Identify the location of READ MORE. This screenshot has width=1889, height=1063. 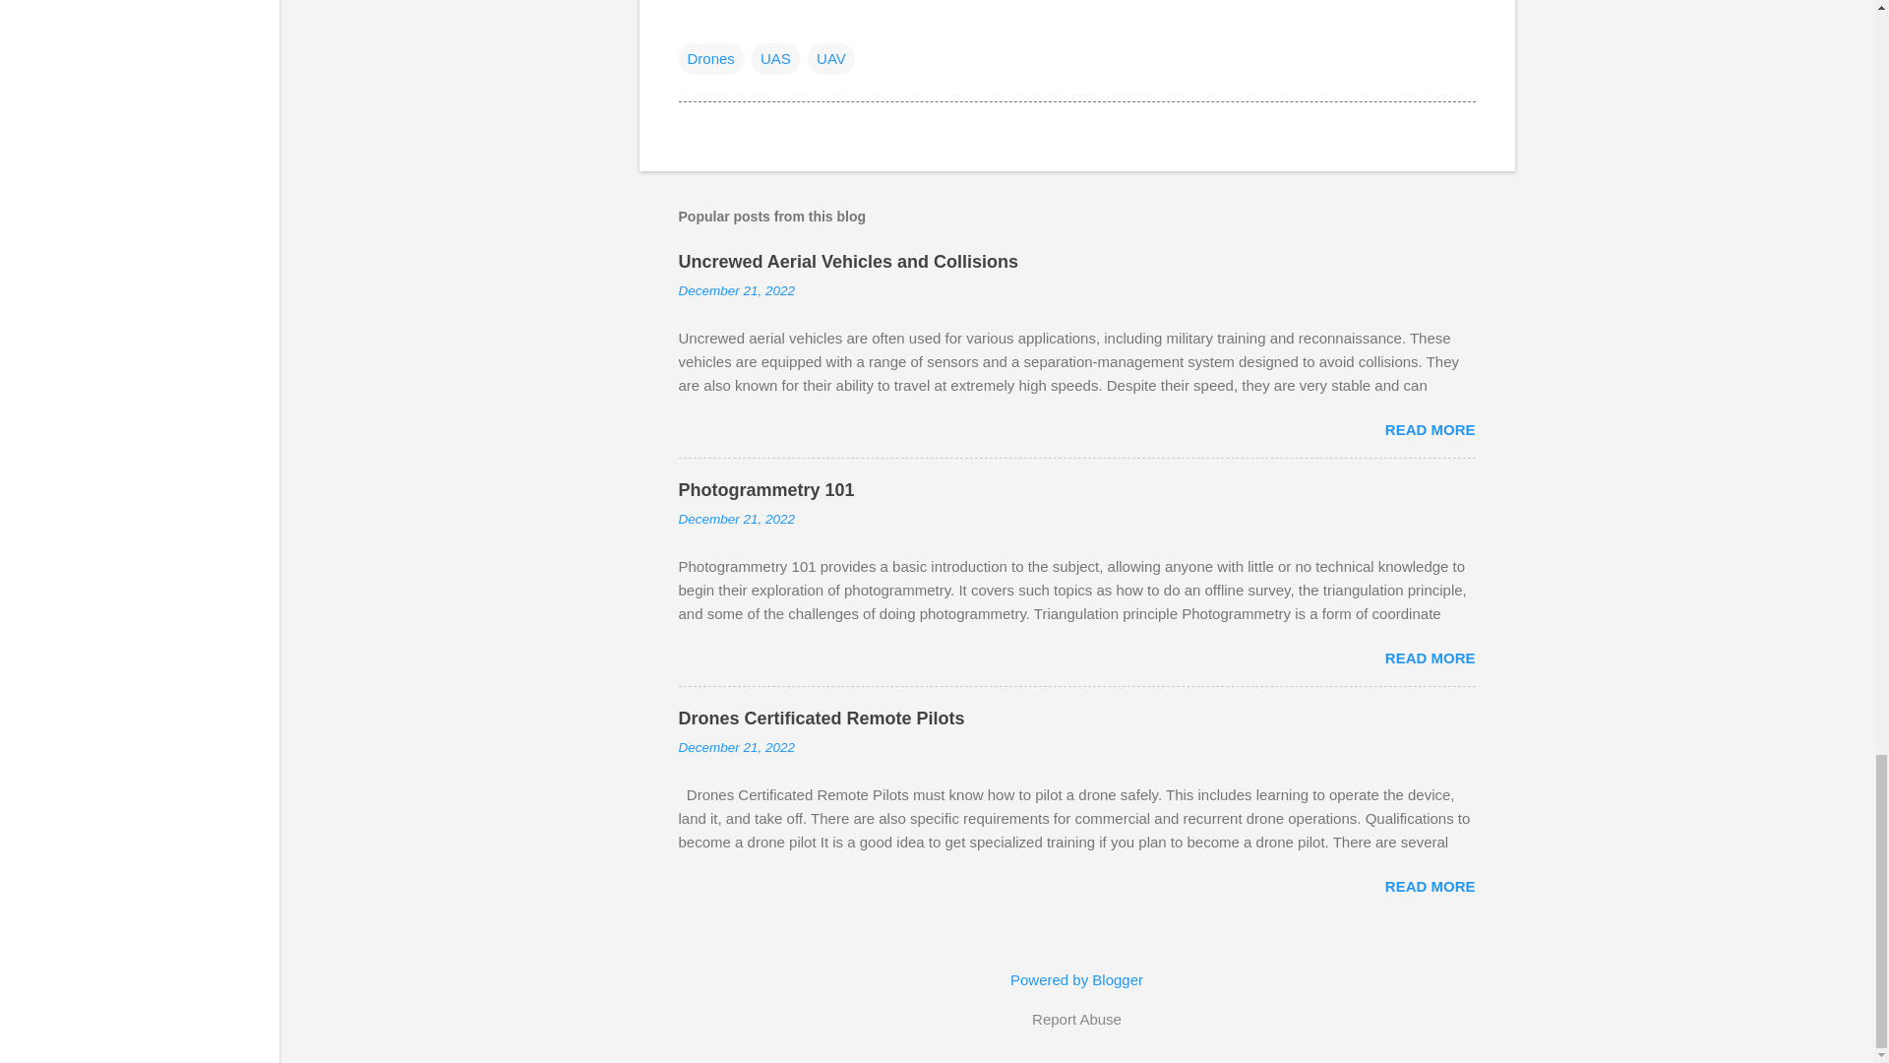
(1430, 657).